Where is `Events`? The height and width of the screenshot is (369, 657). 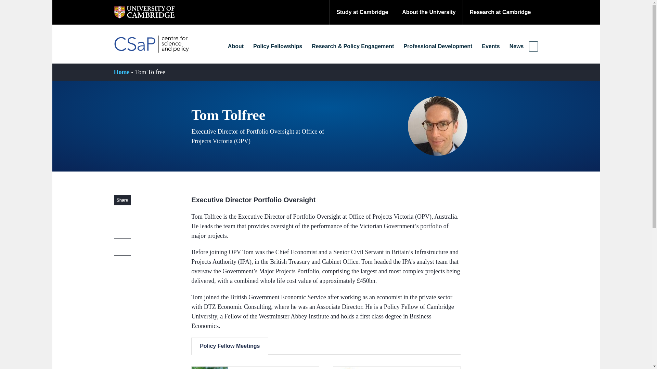 Events is located at coordinates (490, 46).